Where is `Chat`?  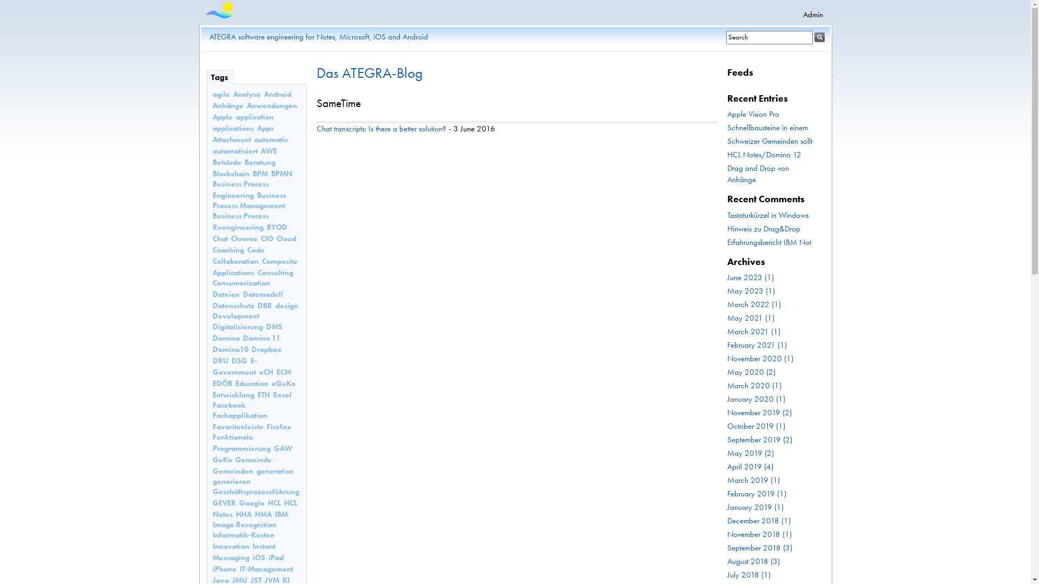 Chat is located at coordinates (220, 239).